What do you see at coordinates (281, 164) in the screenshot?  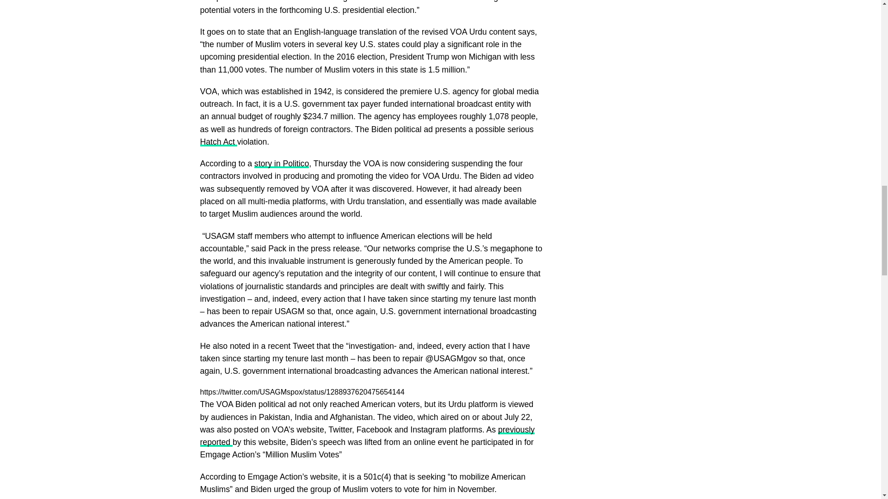 I see `story in Politico` at bounding box center [281, 164].